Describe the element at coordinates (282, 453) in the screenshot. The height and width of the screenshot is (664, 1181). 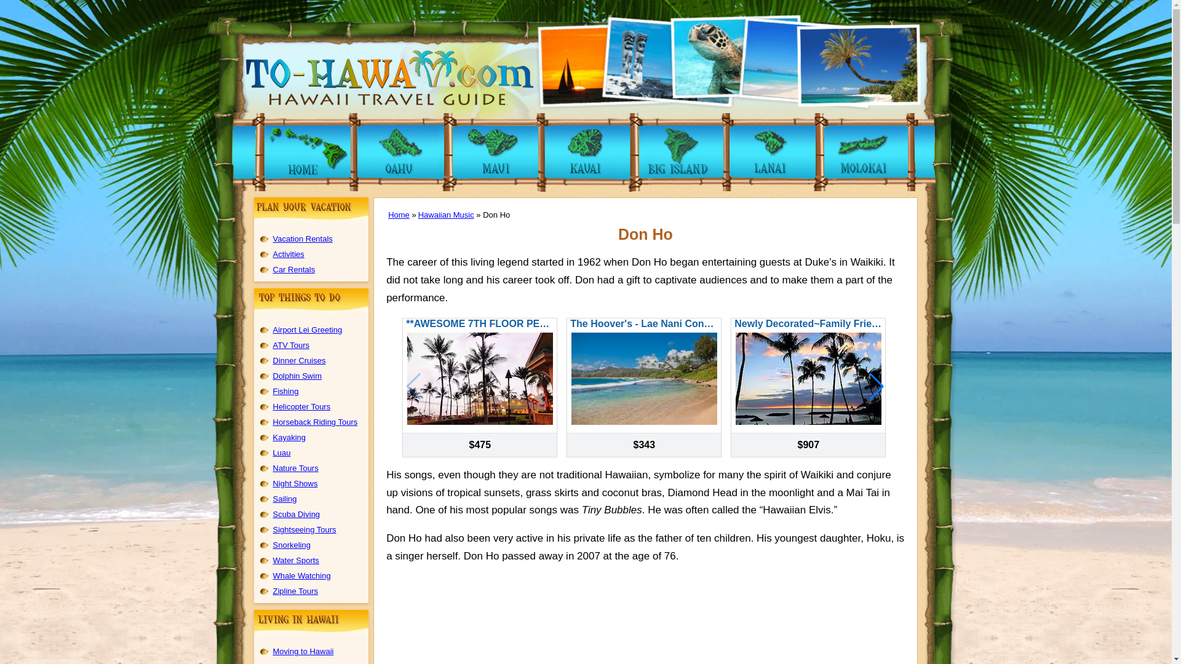
I see `Luau` at that location.